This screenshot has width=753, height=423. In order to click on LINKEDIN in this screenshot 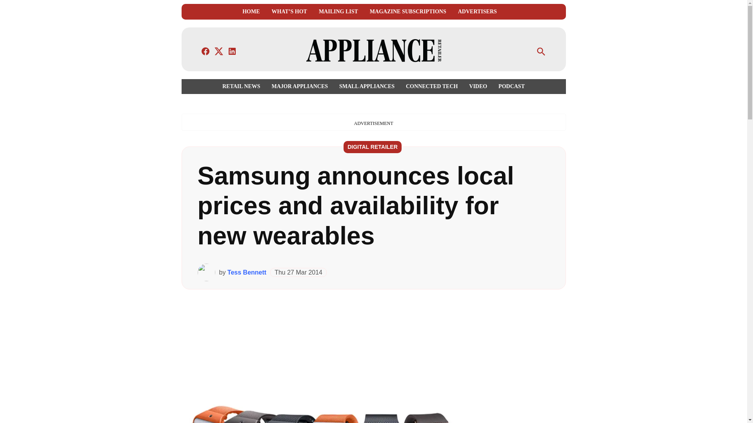, I will do `click(232, 51)`.